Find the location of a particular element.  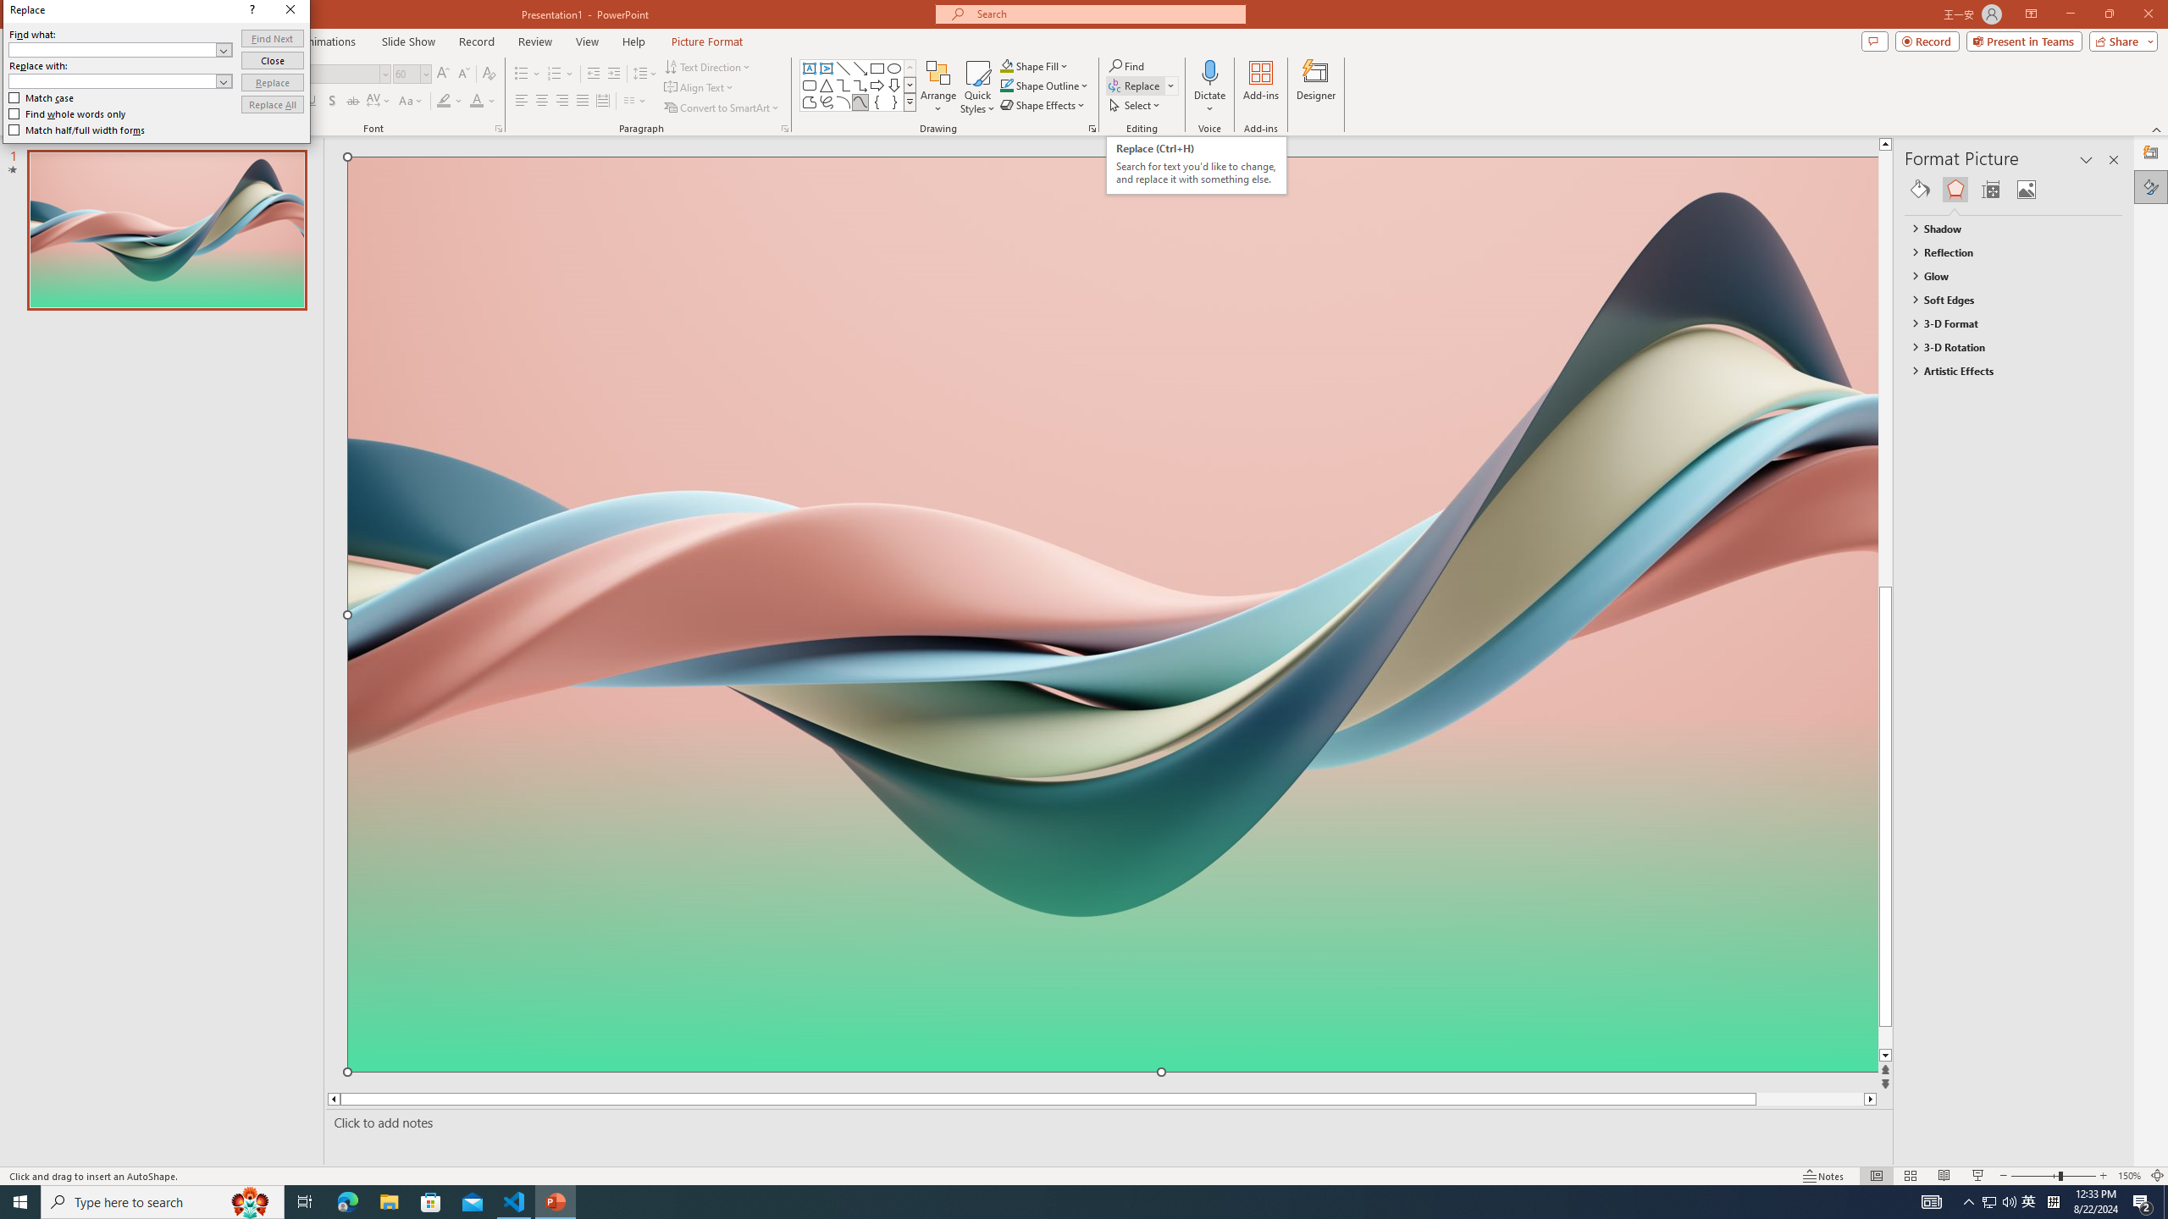

3-D Format is located at coordinates (2005, 323).